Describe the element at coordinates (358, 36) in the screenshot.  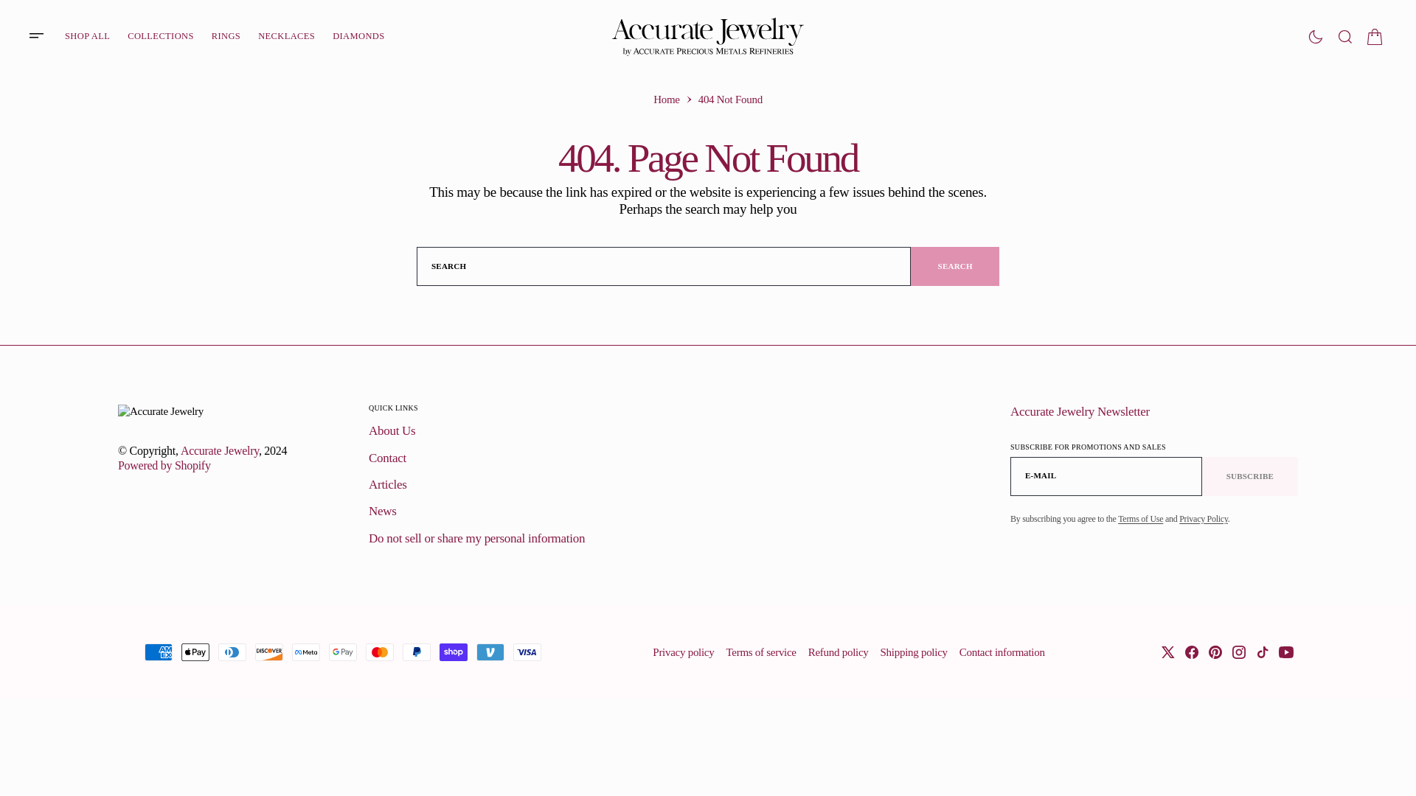
I see `Diamonds` at that location.